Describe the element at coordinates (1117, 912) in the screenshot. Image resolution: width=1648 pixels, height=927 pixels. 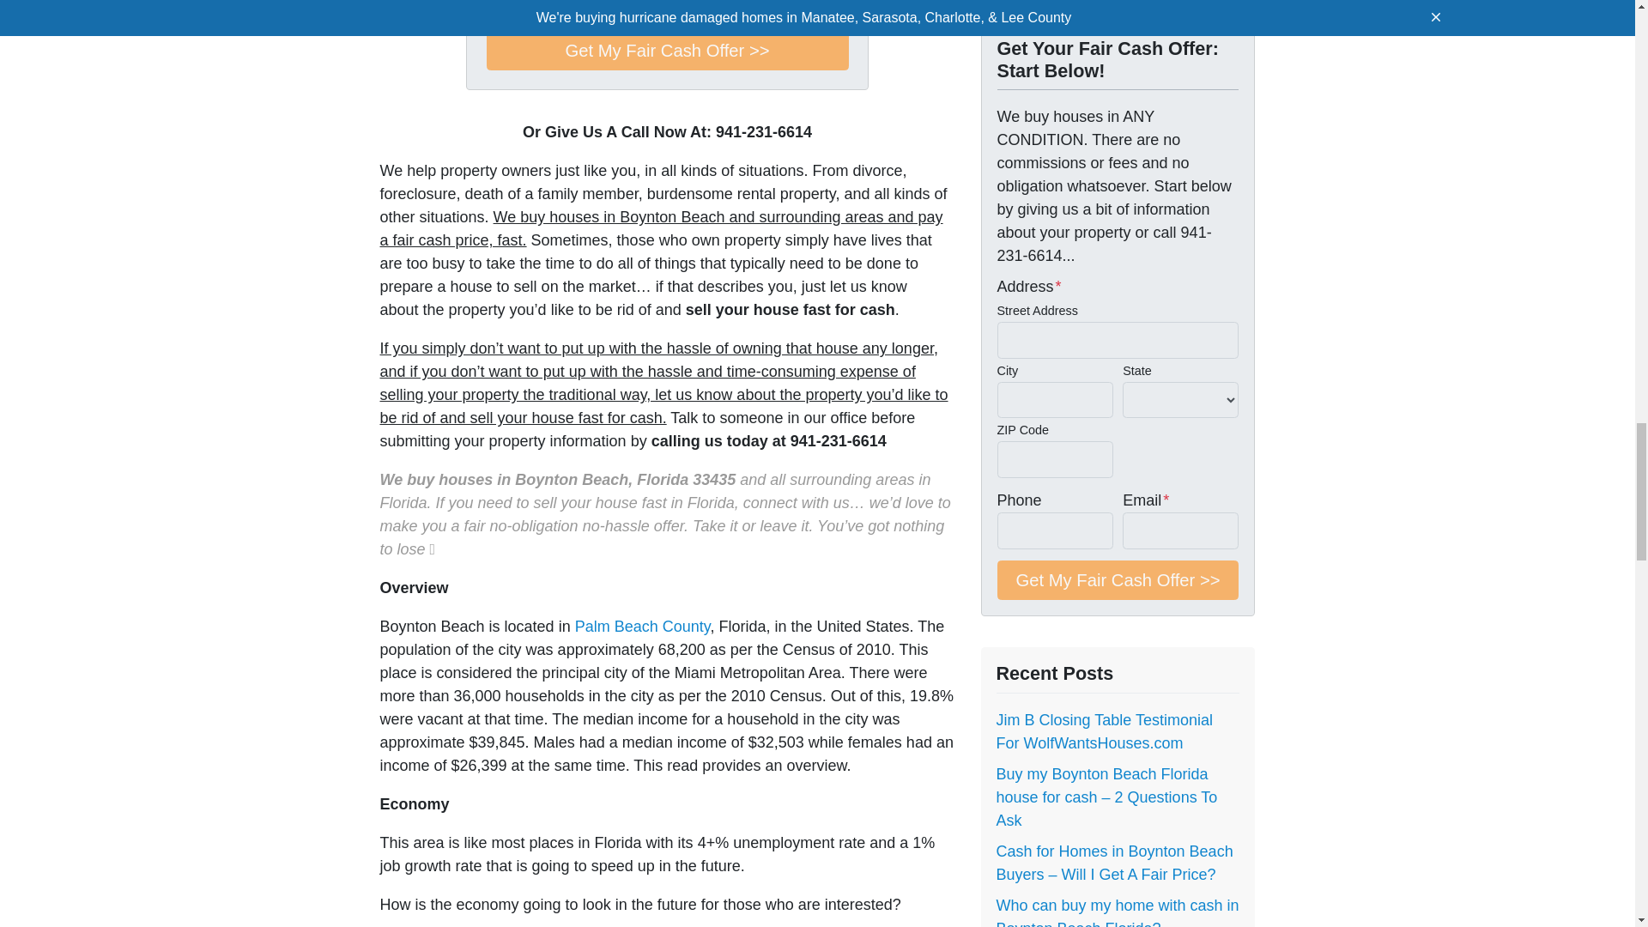
I see `Who can buy my home with cash in Boynton Beach Florida?` at that location.